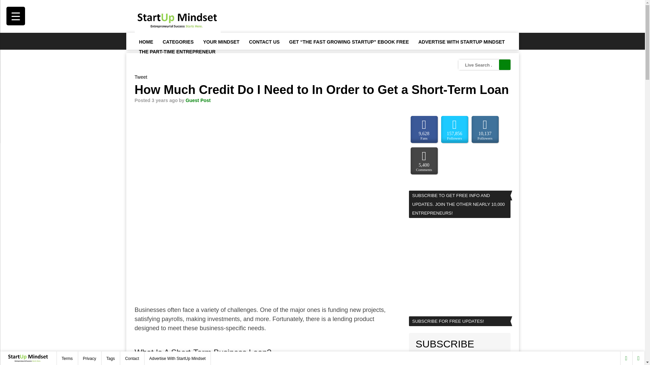  I want to click on Tweet, so click(141, 77).